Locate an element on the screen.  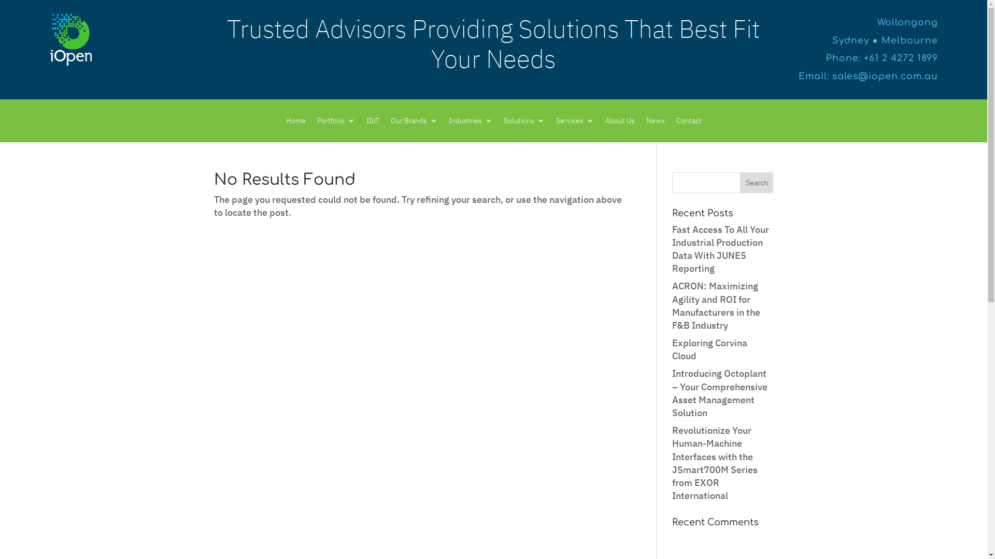
Industries is located at coordinates (471, 123).